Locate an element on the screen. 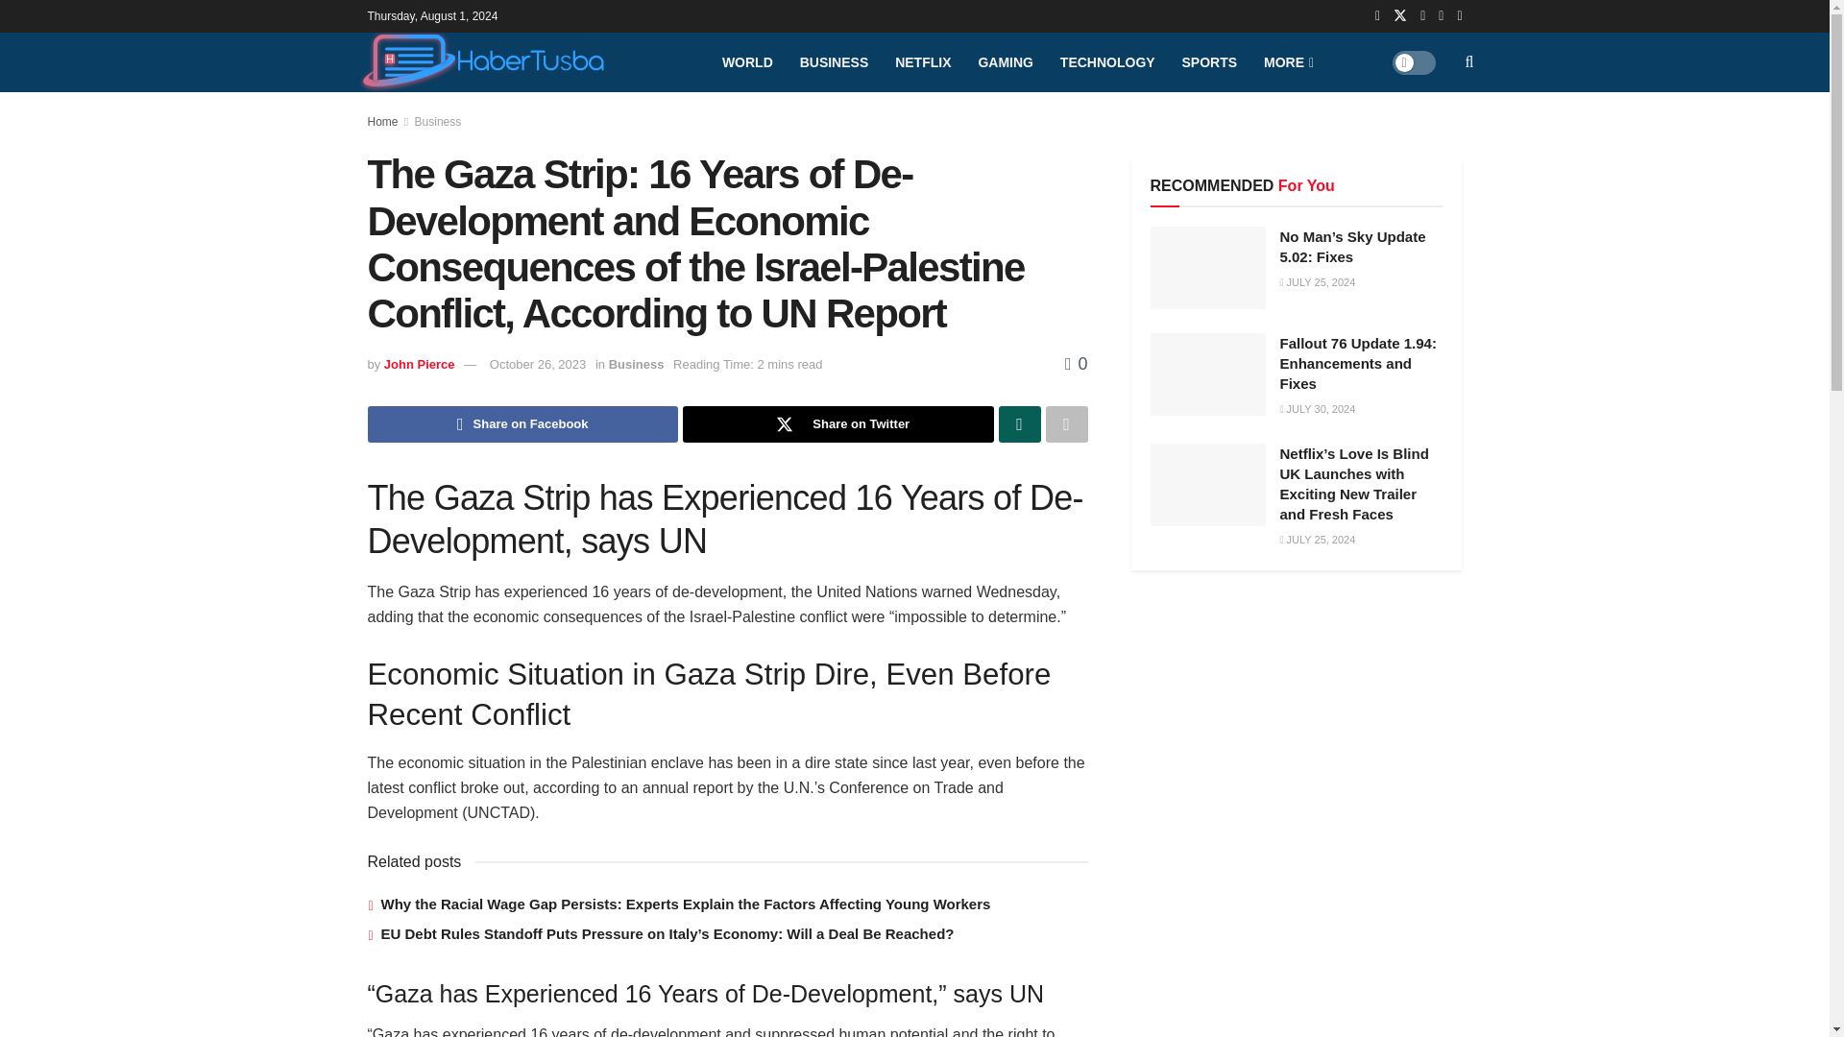  TECHNOLOGY is located at coordinates (1108, 61).